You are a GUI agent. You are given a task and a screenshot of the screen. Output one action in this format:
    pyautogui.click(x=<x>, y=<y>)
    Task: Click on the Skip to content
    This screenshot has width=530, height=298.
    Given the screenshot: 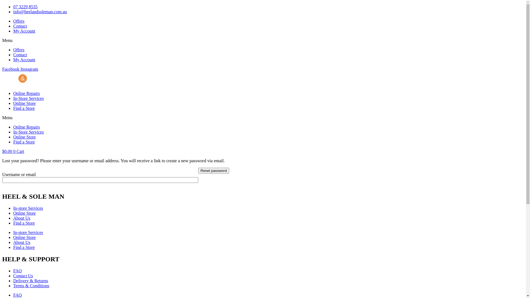 What is the action you would take?
    pyautogui.click(x=2, y=4)
    